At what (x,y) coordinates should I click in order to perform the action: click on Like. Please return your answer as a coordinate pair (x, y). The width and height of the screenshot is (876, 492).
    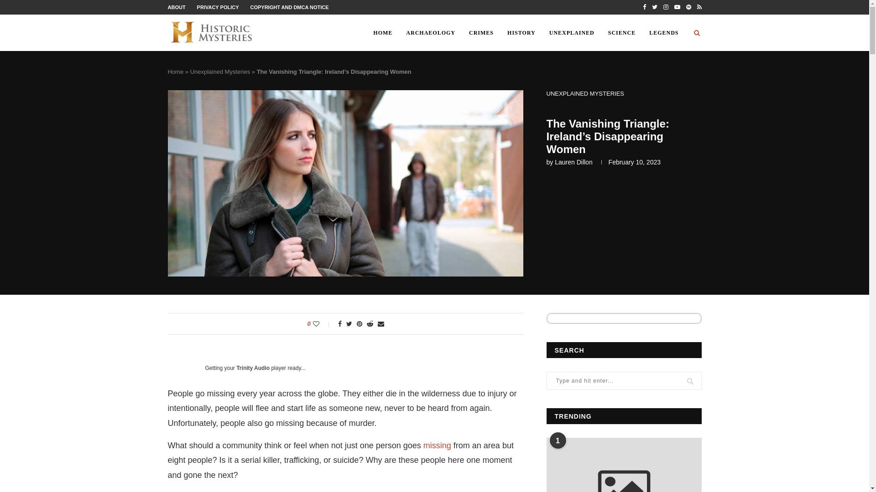
    Looking at the image, I should click on (322, 324).